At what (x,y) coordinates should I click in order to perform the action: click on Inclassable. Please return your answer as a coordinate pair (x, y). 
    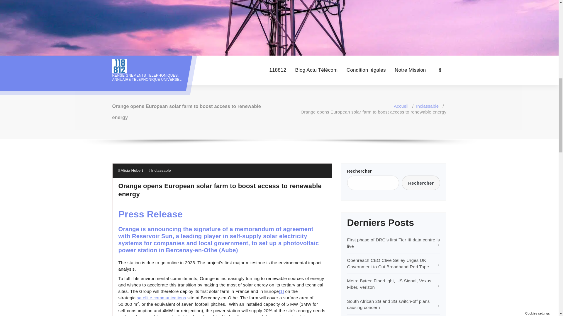
    Looking at the image, I should click on (161, 170).